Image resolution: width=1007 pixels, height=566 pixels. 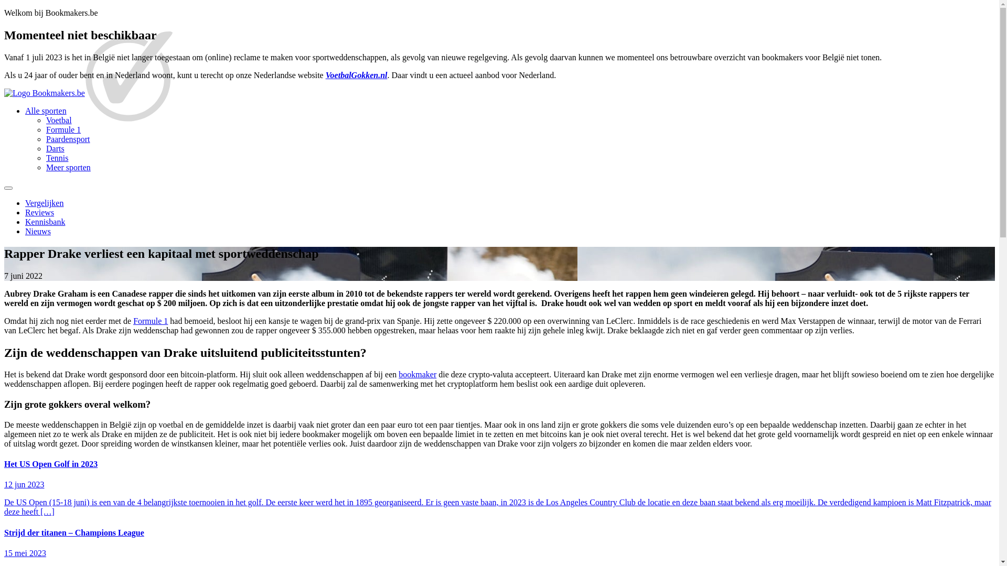 What do you see at coordinates (357, 75) in the screenshot?
I see `VoetbalGokken.nl` at bounding box center [357, 75].